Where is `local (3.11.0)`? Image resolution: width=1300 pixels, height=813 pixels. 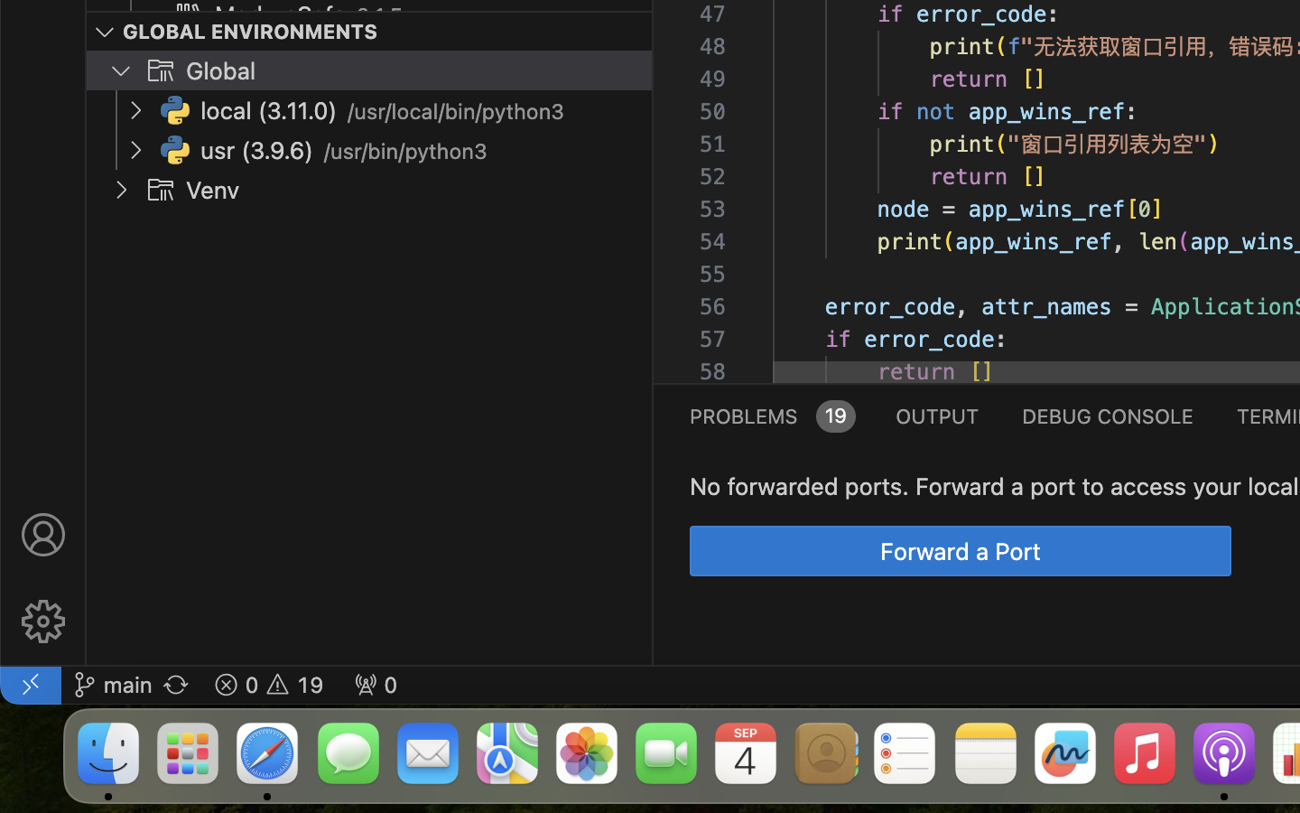 local (3.11.0) is located at coordinates (269, 111).